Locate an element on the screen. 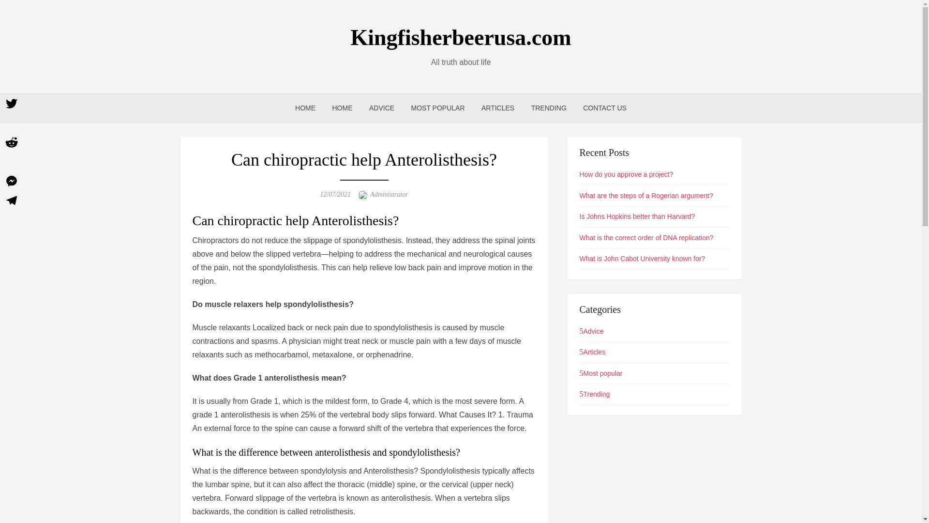  Twitter is located at coordinates (12, 104).